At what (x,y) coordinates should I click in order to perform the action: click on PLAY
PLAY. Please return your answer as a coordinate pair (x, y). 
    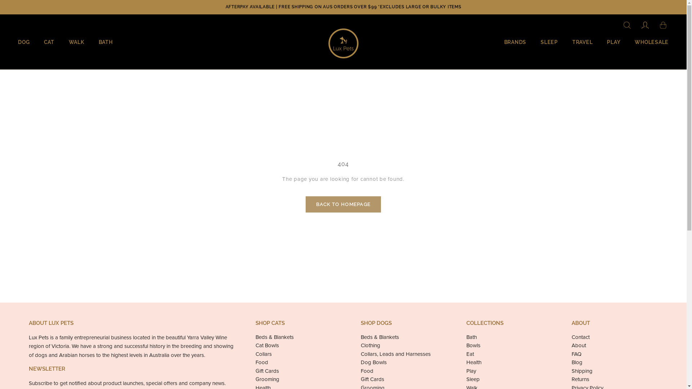
    Looking at the image, I should click on (613, 43).